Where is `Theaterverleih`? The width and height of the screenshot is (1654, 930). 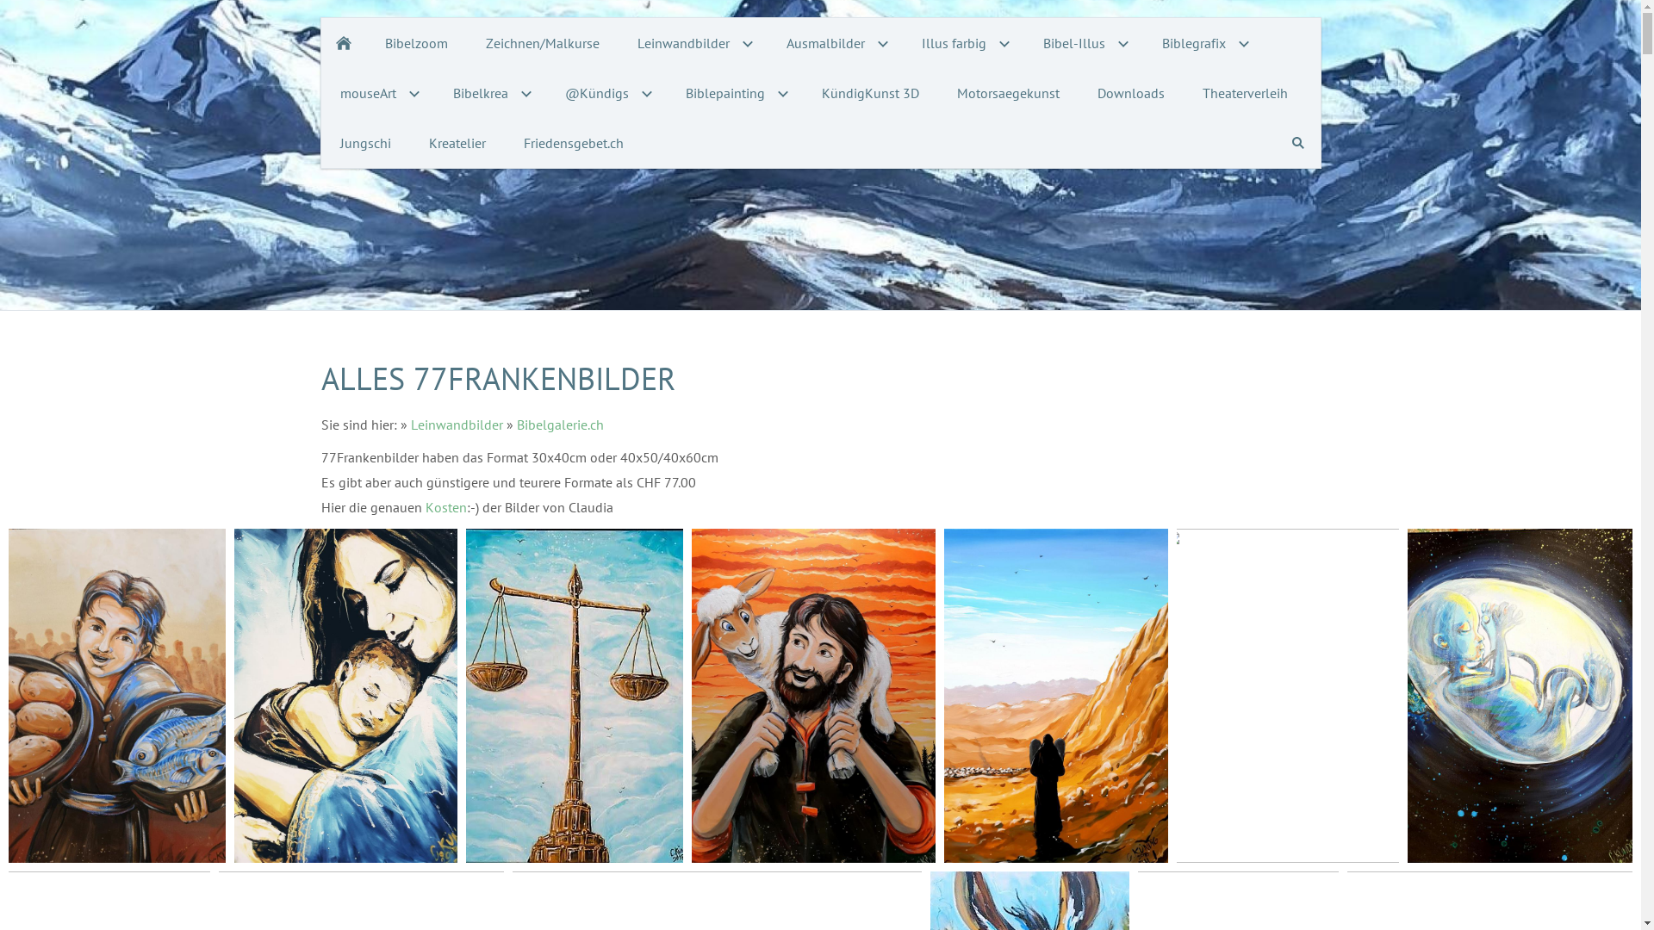
Theaterverleih is located at coordinates (1246, 93).